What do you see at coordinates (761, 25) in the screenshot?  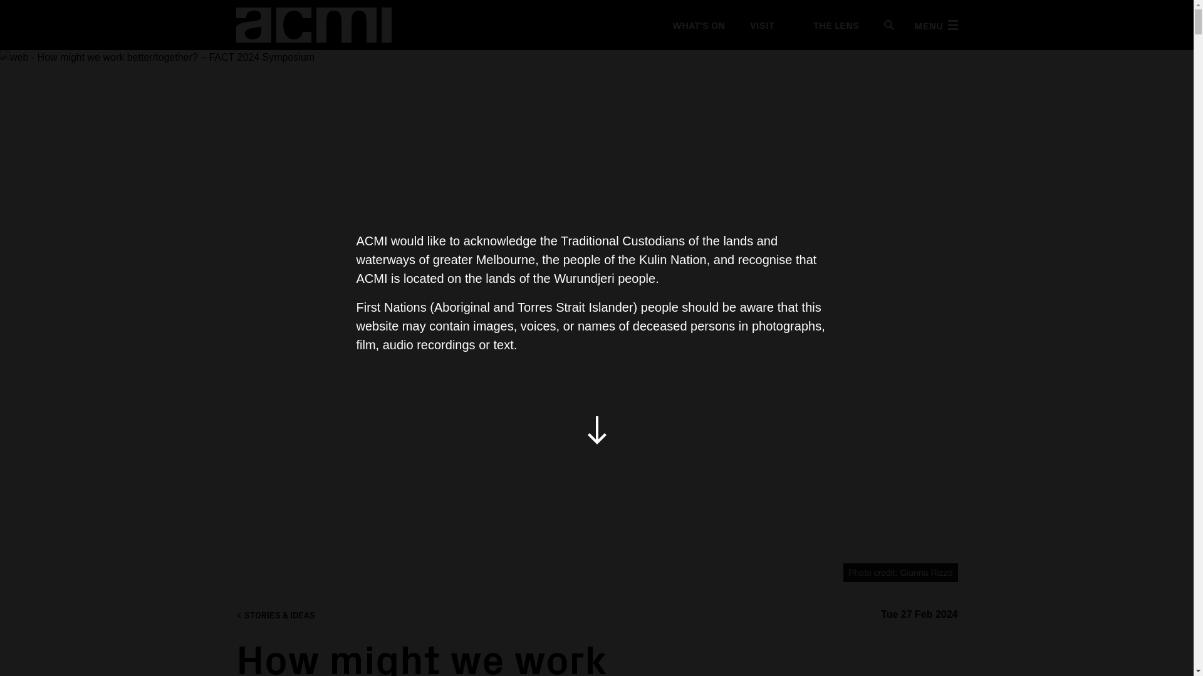 I see `VISIT` at bounding box center [761, 25].